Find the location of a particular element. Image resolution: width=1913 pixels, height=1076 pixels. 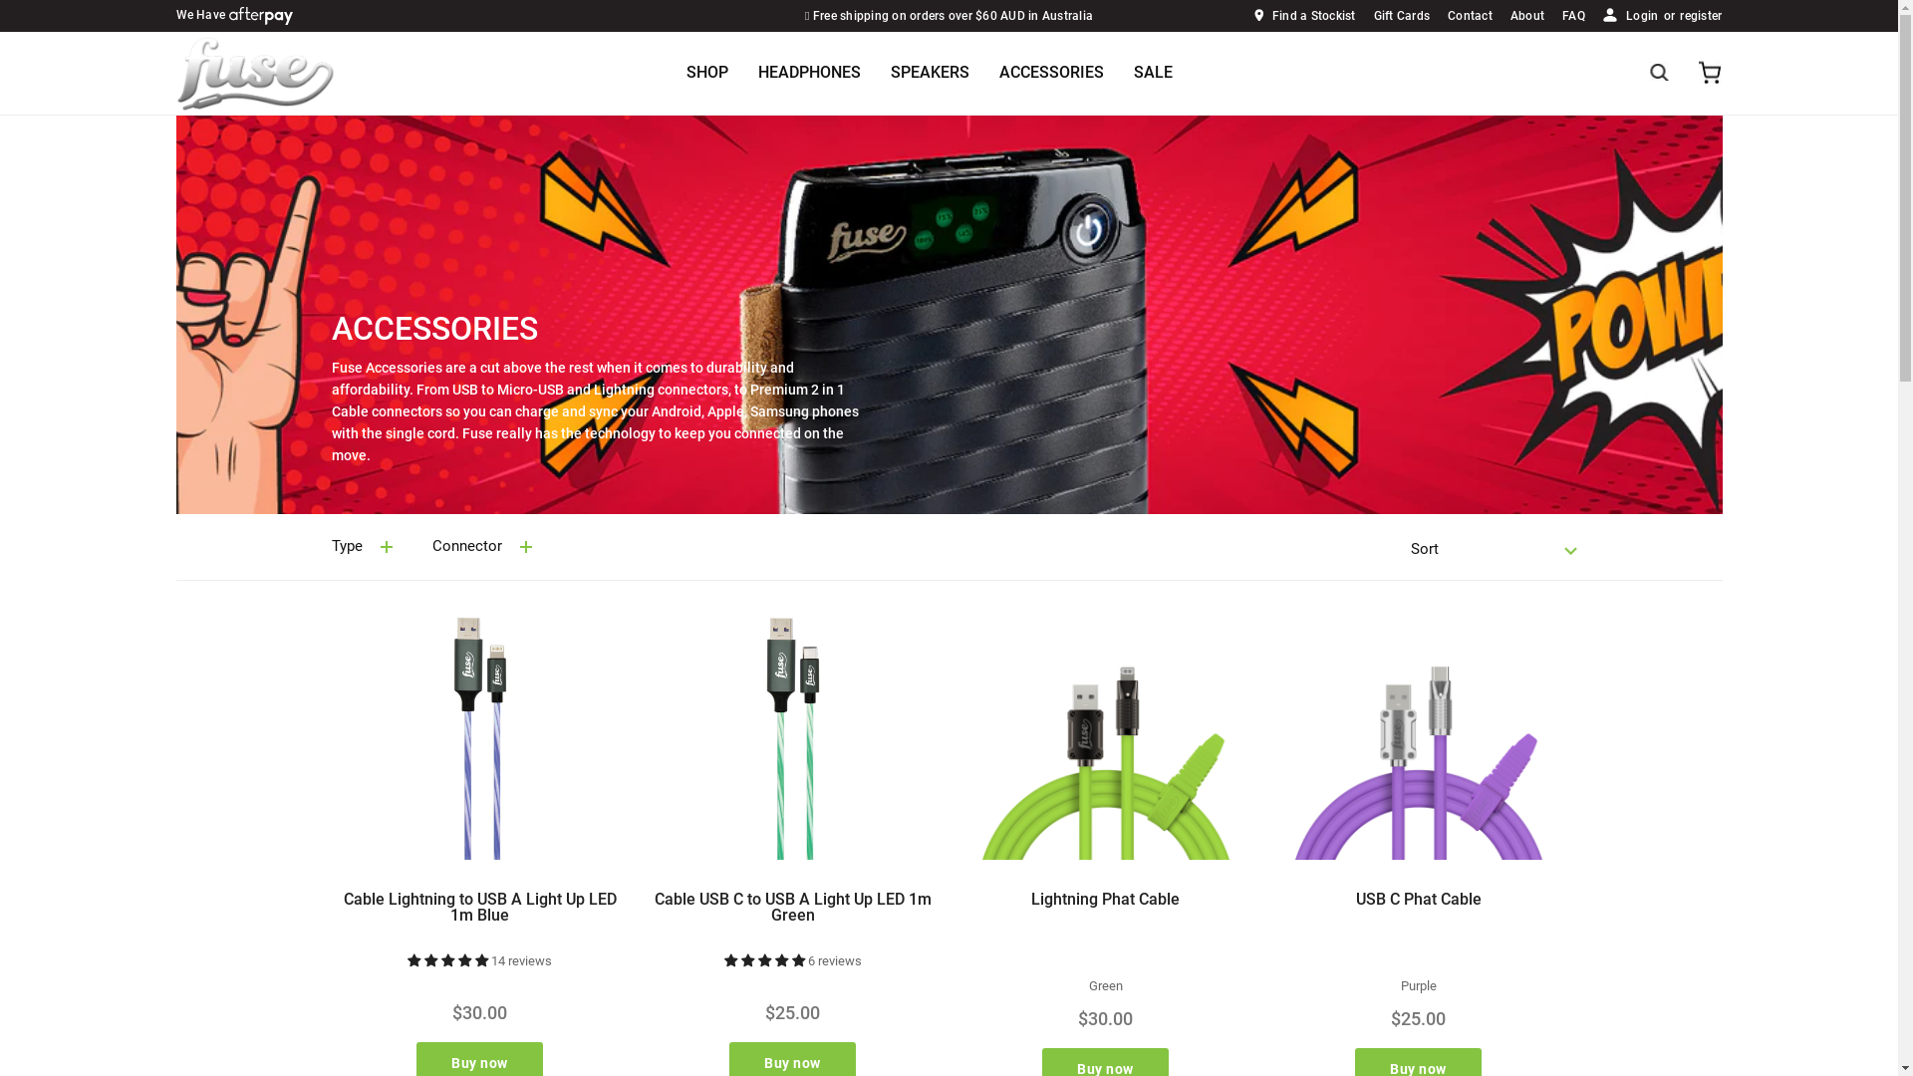

USB C Phat Cable is located at coordinates (1418, 899).